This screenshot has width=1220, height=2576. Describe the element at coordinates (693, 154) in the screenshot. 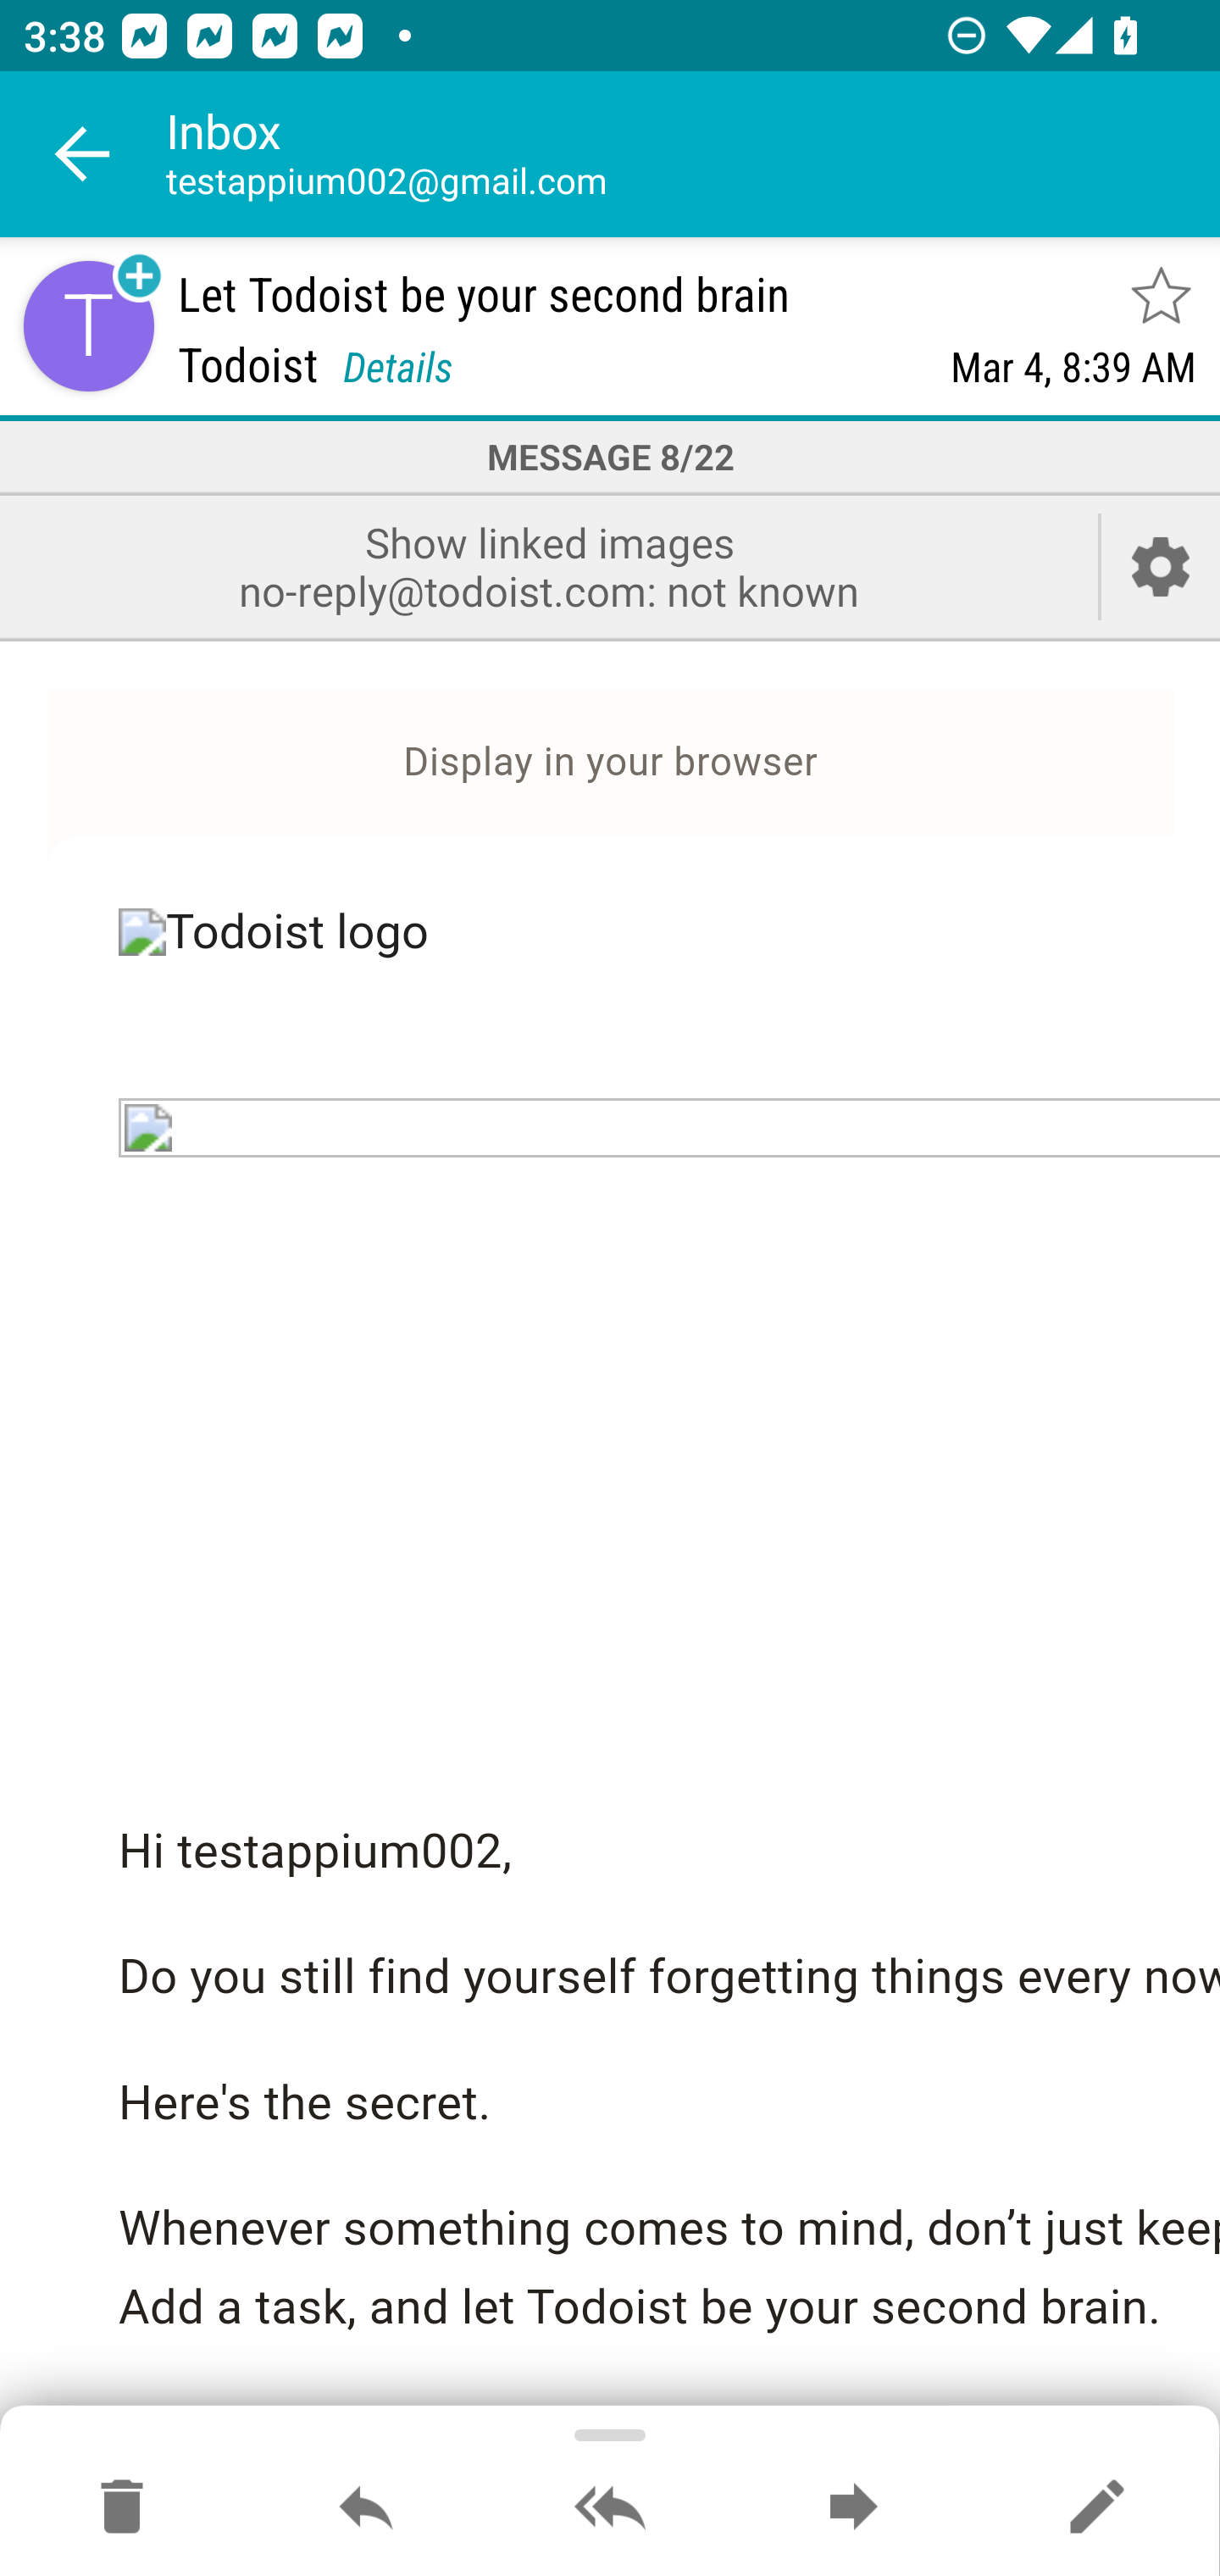

I see `Inbox testappium002@gmail.com` at that location.